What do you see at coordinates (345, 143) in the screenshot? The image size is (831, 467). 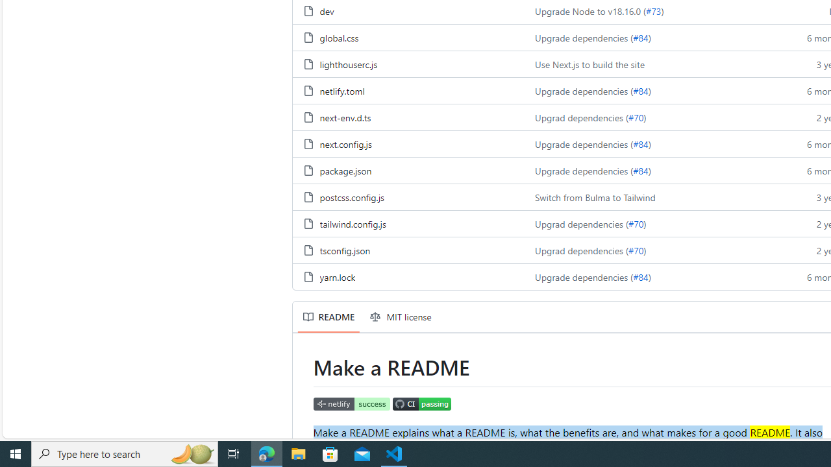 I see `next.config.js, (File)` at bounding box center [345, 143].